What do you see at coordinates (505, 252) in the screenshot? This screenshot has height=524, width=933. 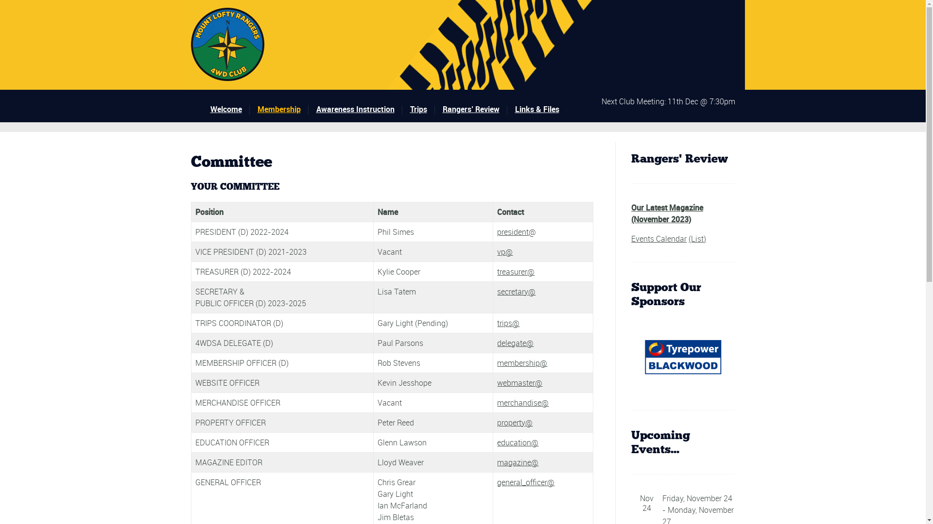 I see `vp@` at bounding box center [505, 252].